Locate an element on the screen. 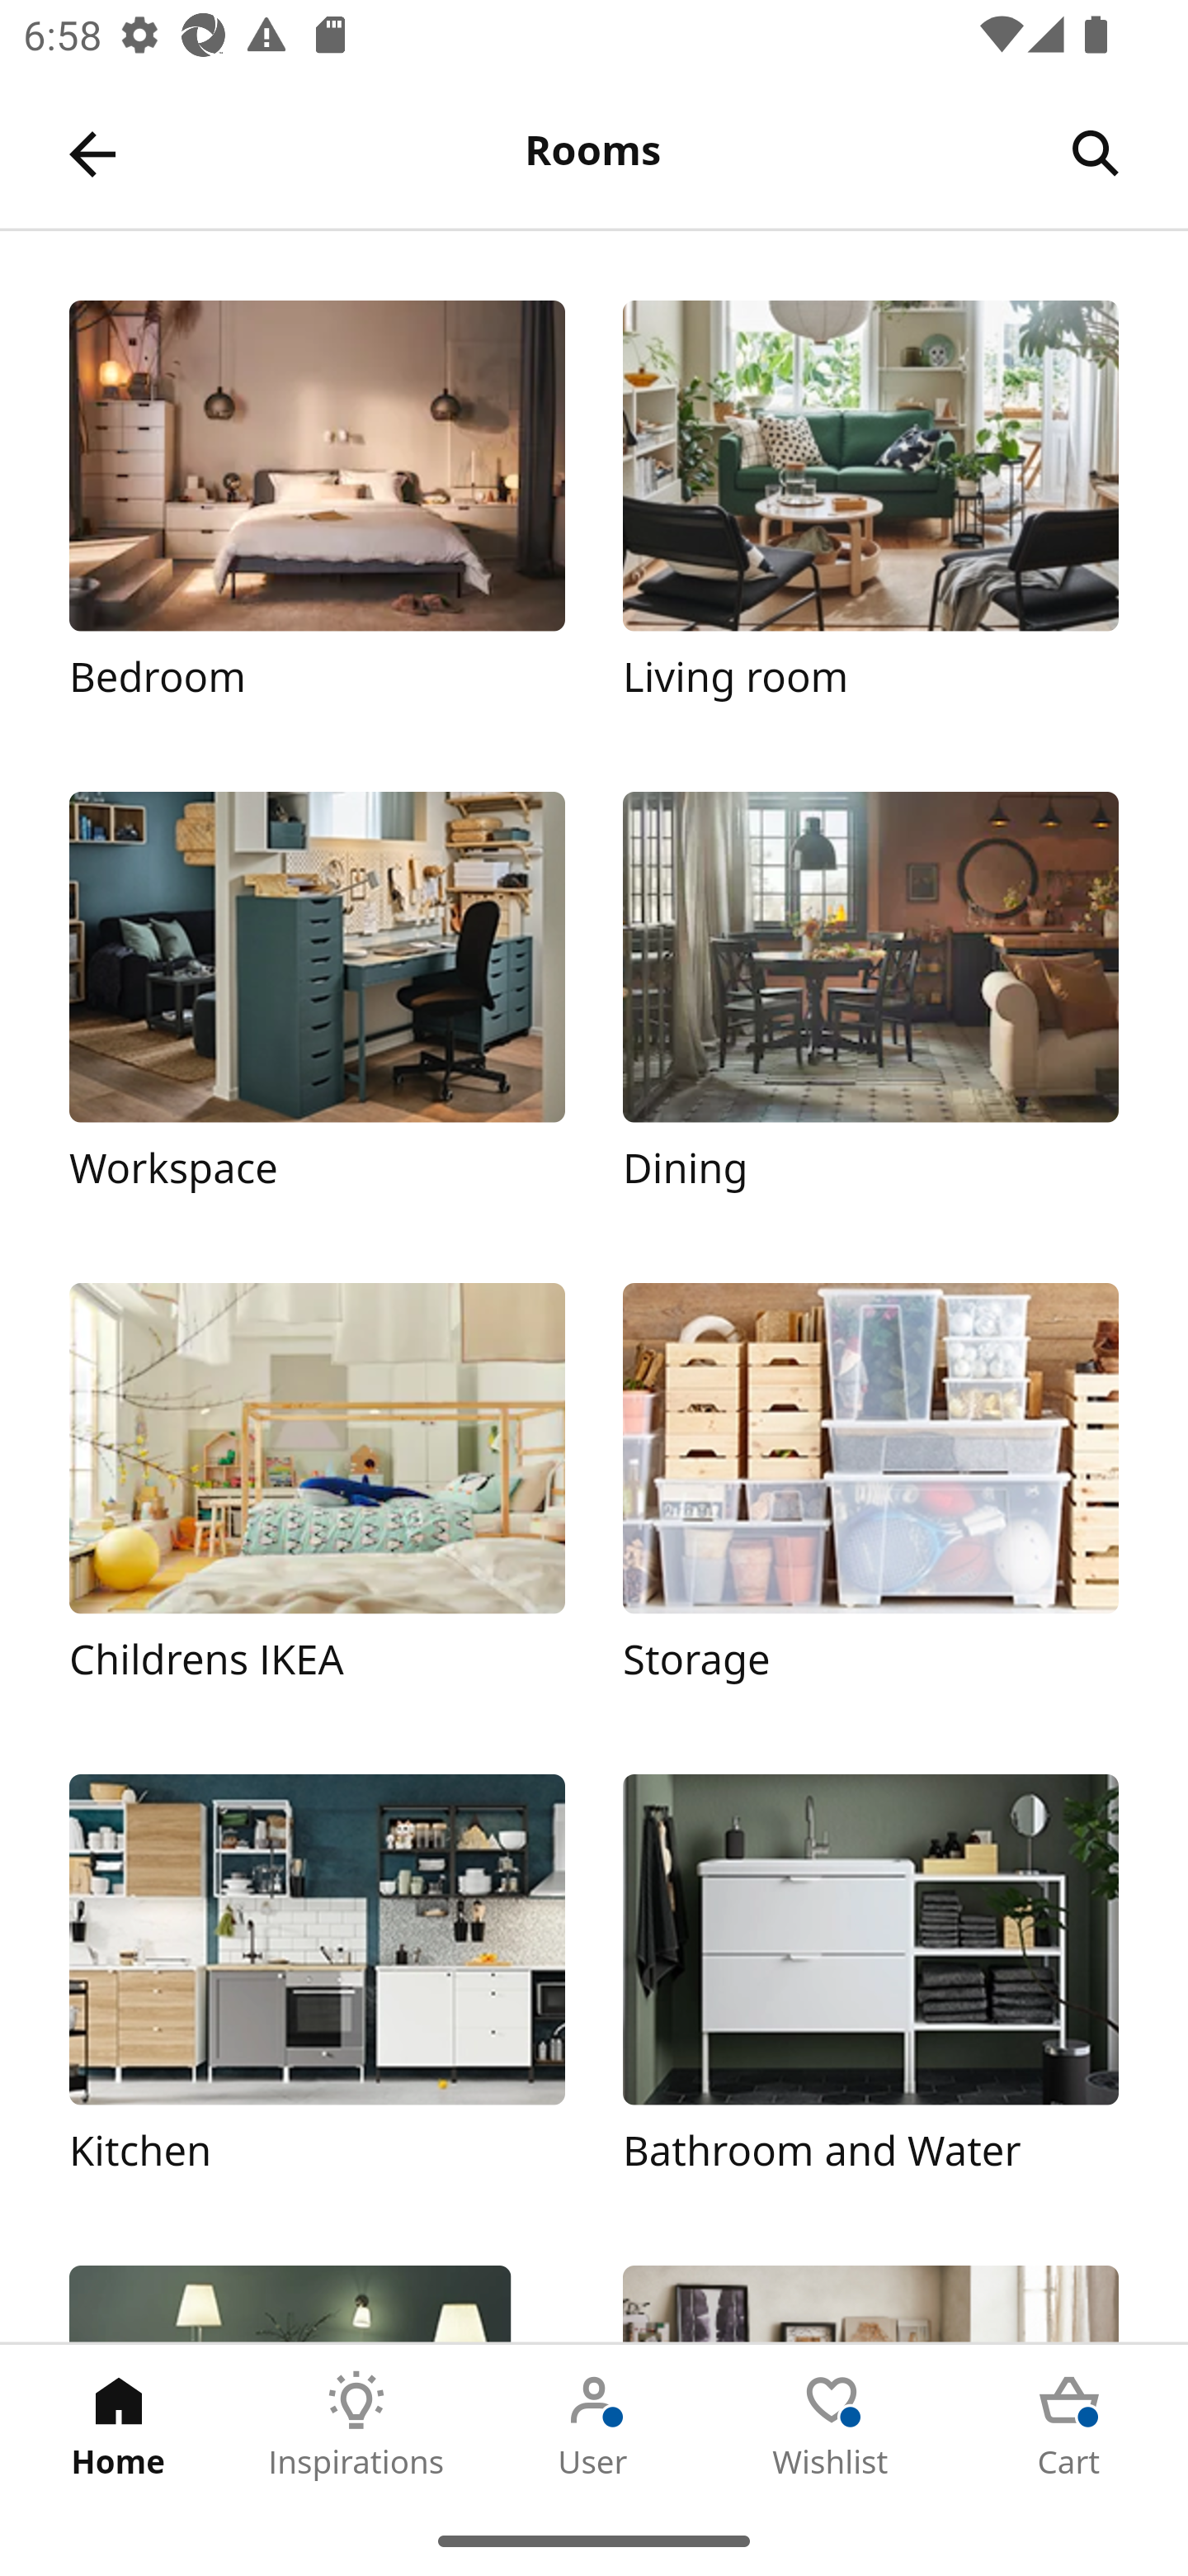  Living room is located at coordinates (870, 518).